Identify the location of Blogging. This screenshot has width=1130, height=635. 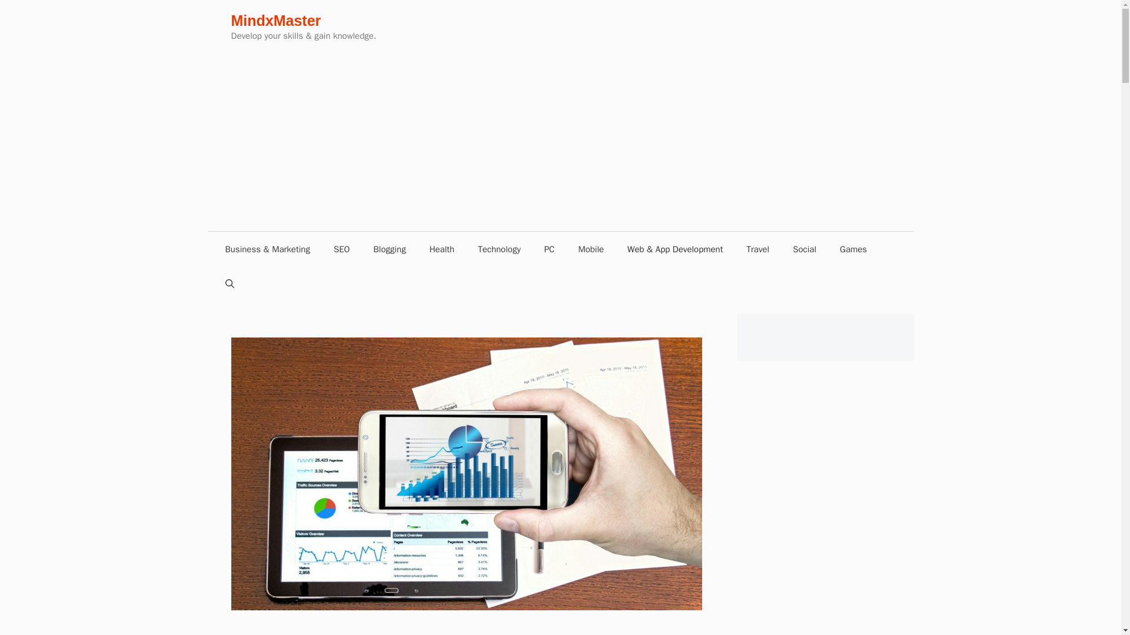
(389, 249).